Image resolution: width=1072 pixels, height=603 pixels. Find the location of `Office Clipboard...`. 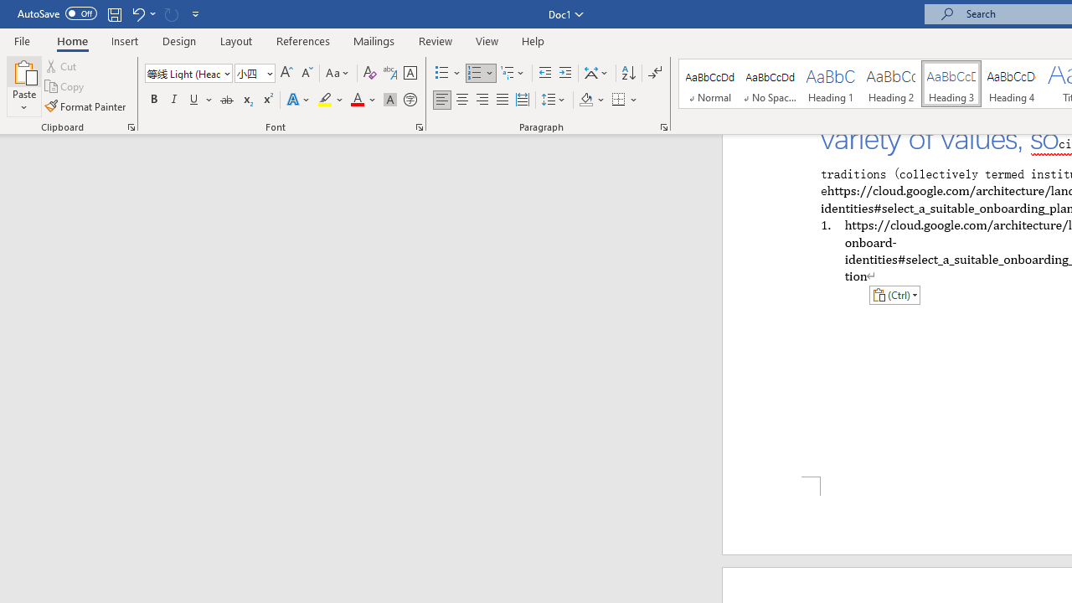

Office Clipboard... is located at coordinates (131, 127).